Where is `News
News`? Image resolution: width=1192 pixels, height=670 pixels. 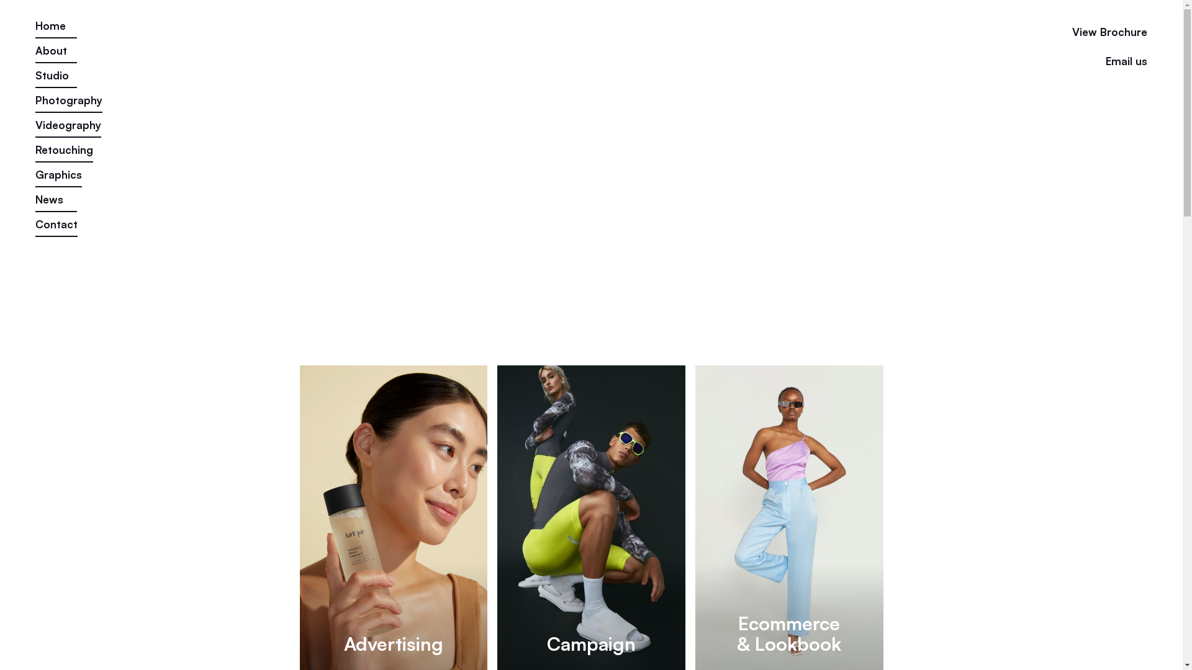 News
News is located at coordinates (56, 202).